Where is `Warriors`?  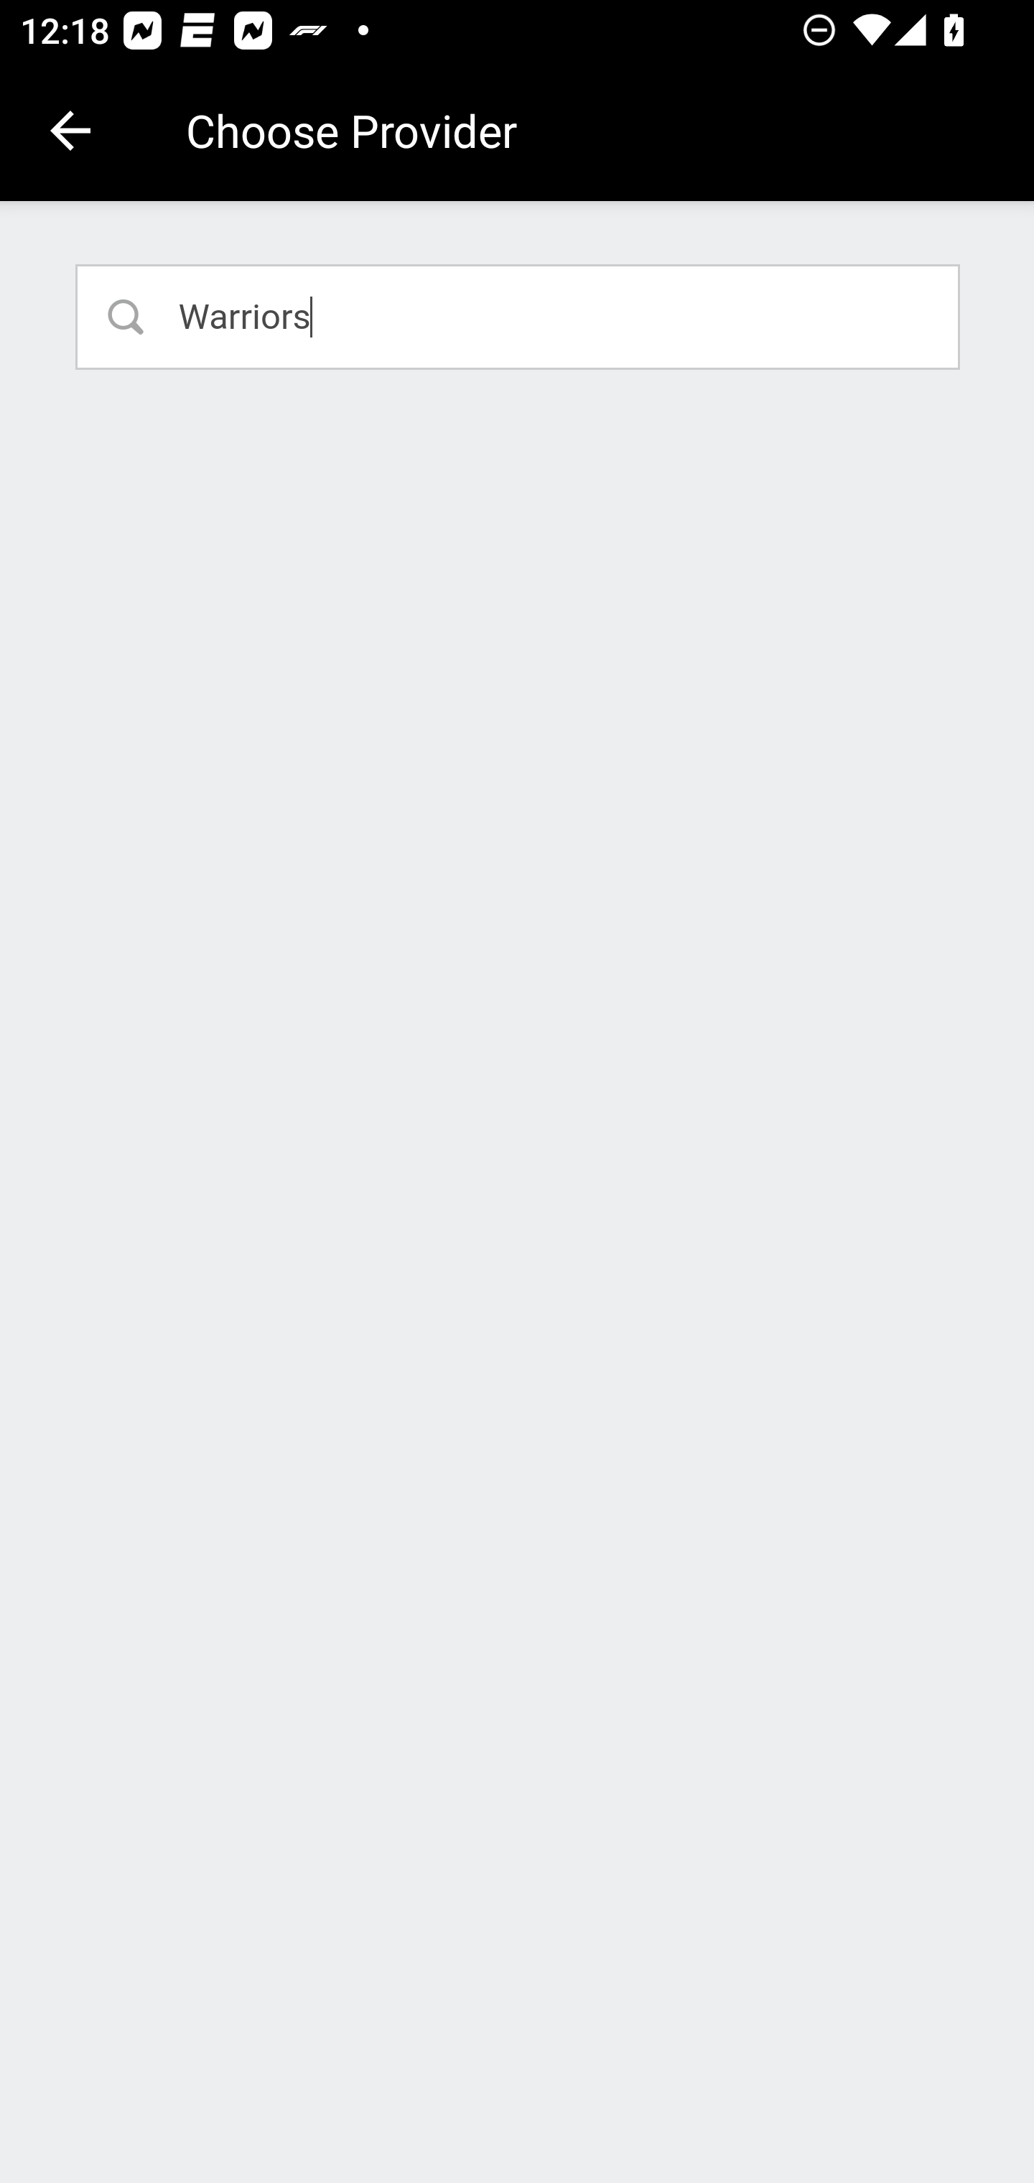
Warriors is located at coordinates (518, 316).